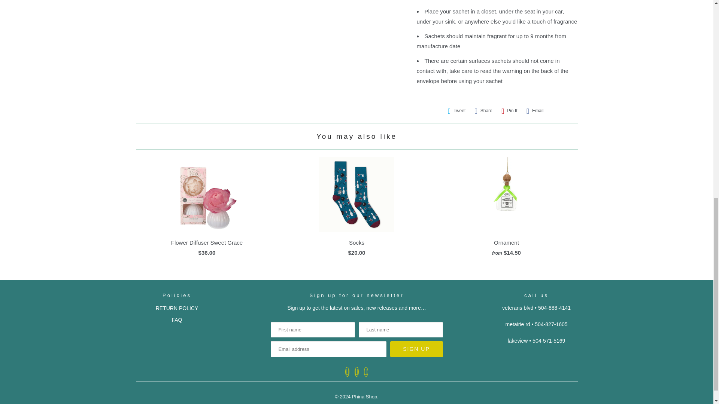  What do you see at coordinates (509, 111) in the screenshot?
I see `Share this on Pinterest` at bounding box center [509, 111].